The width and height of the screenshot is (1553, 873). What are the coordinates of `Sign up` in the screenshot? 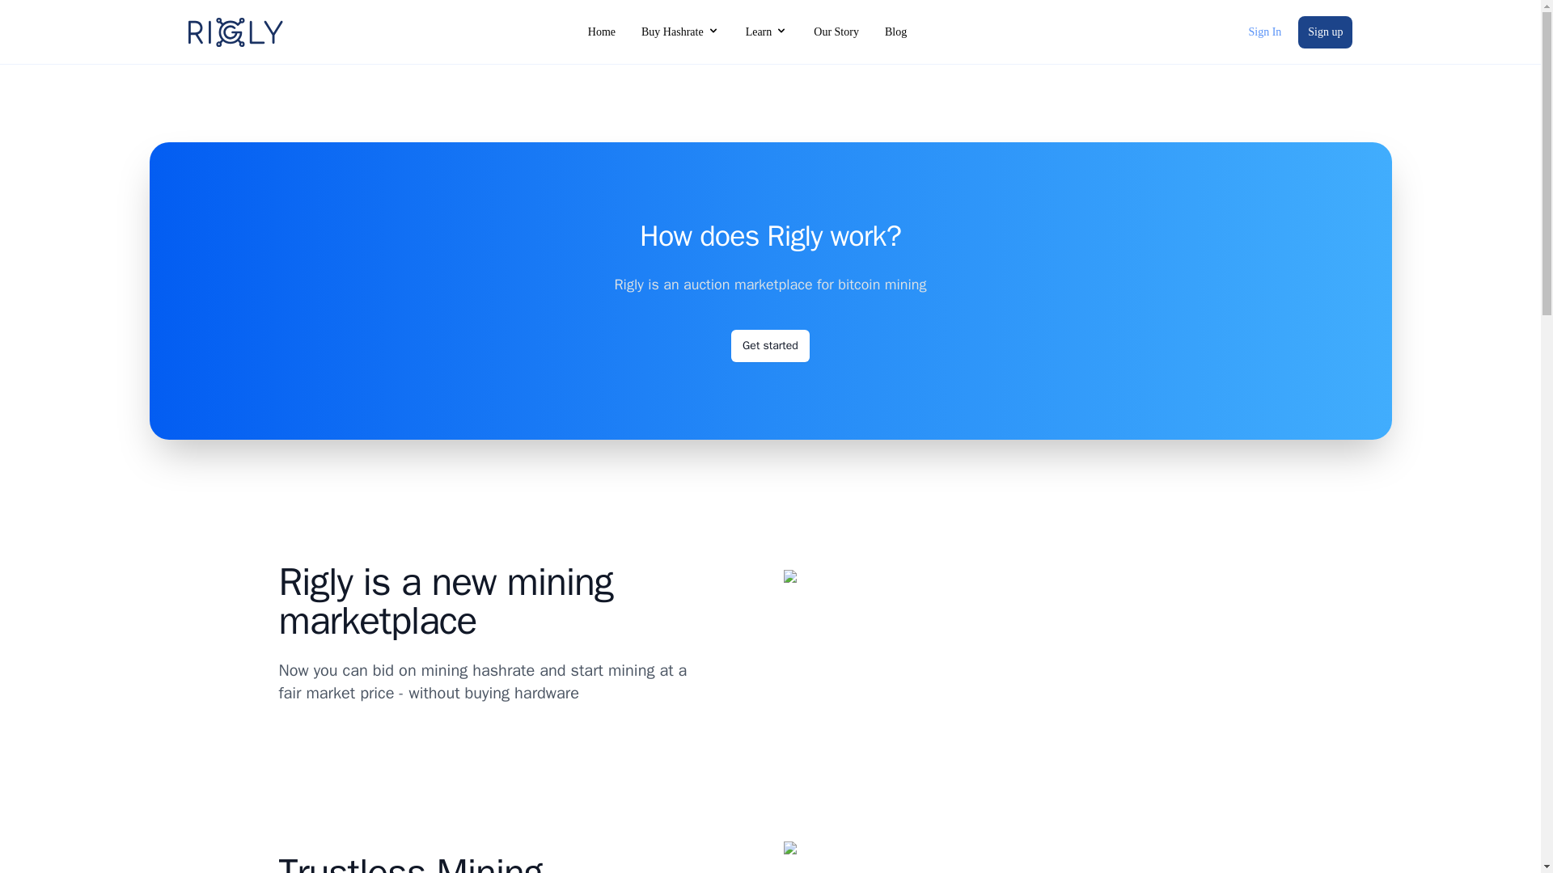 It's located at (1325, 32).